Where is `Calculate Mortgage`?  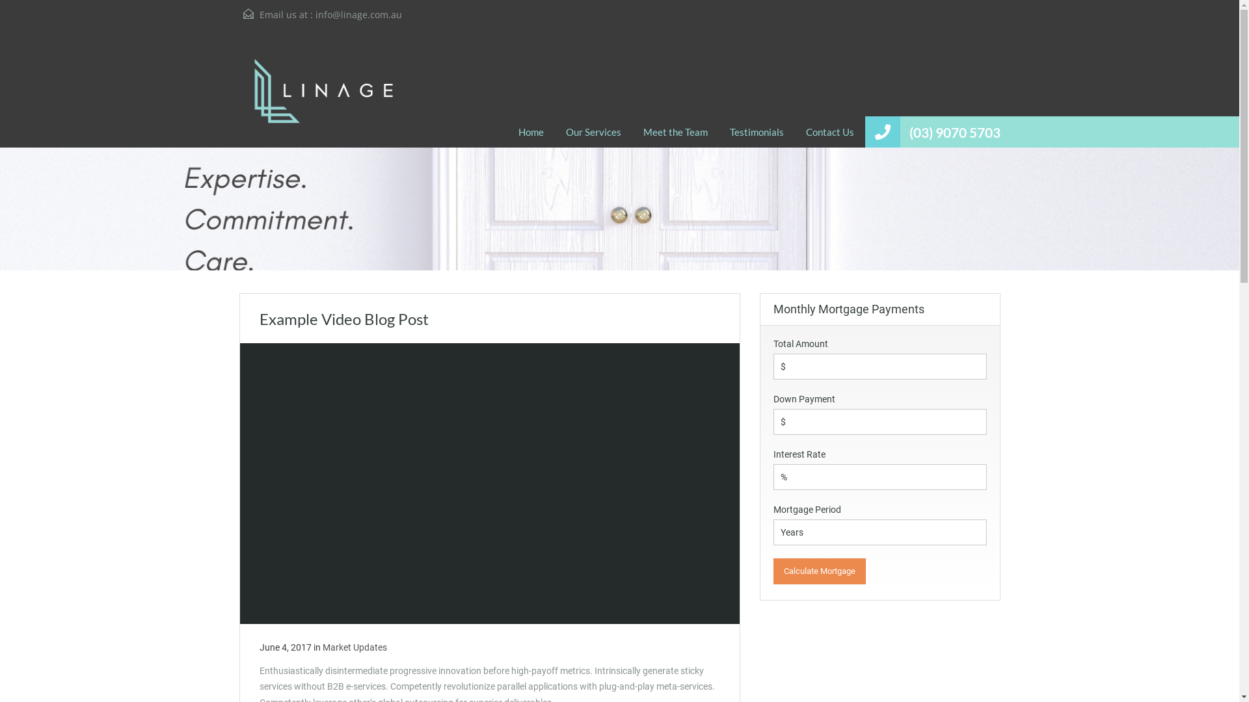
Calculate Mortgage is located at coordinates (819, 571).